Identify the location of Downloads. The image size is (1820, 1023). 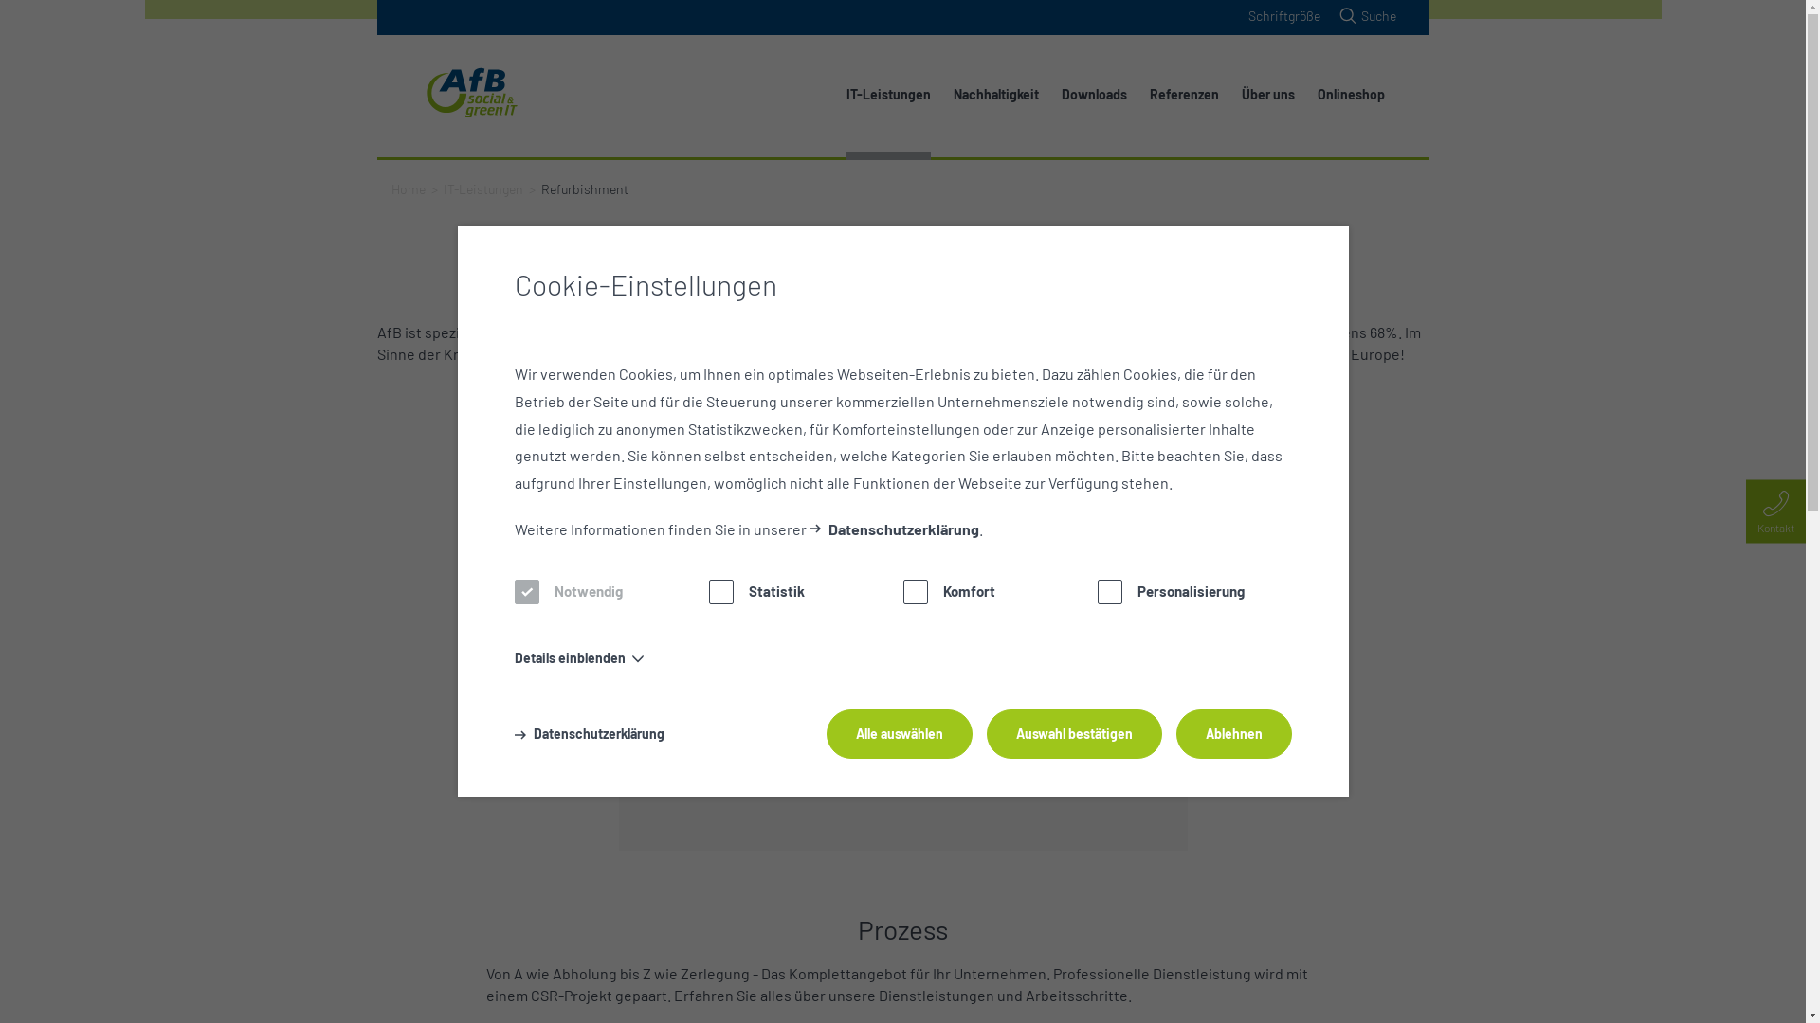
(1094, 95).